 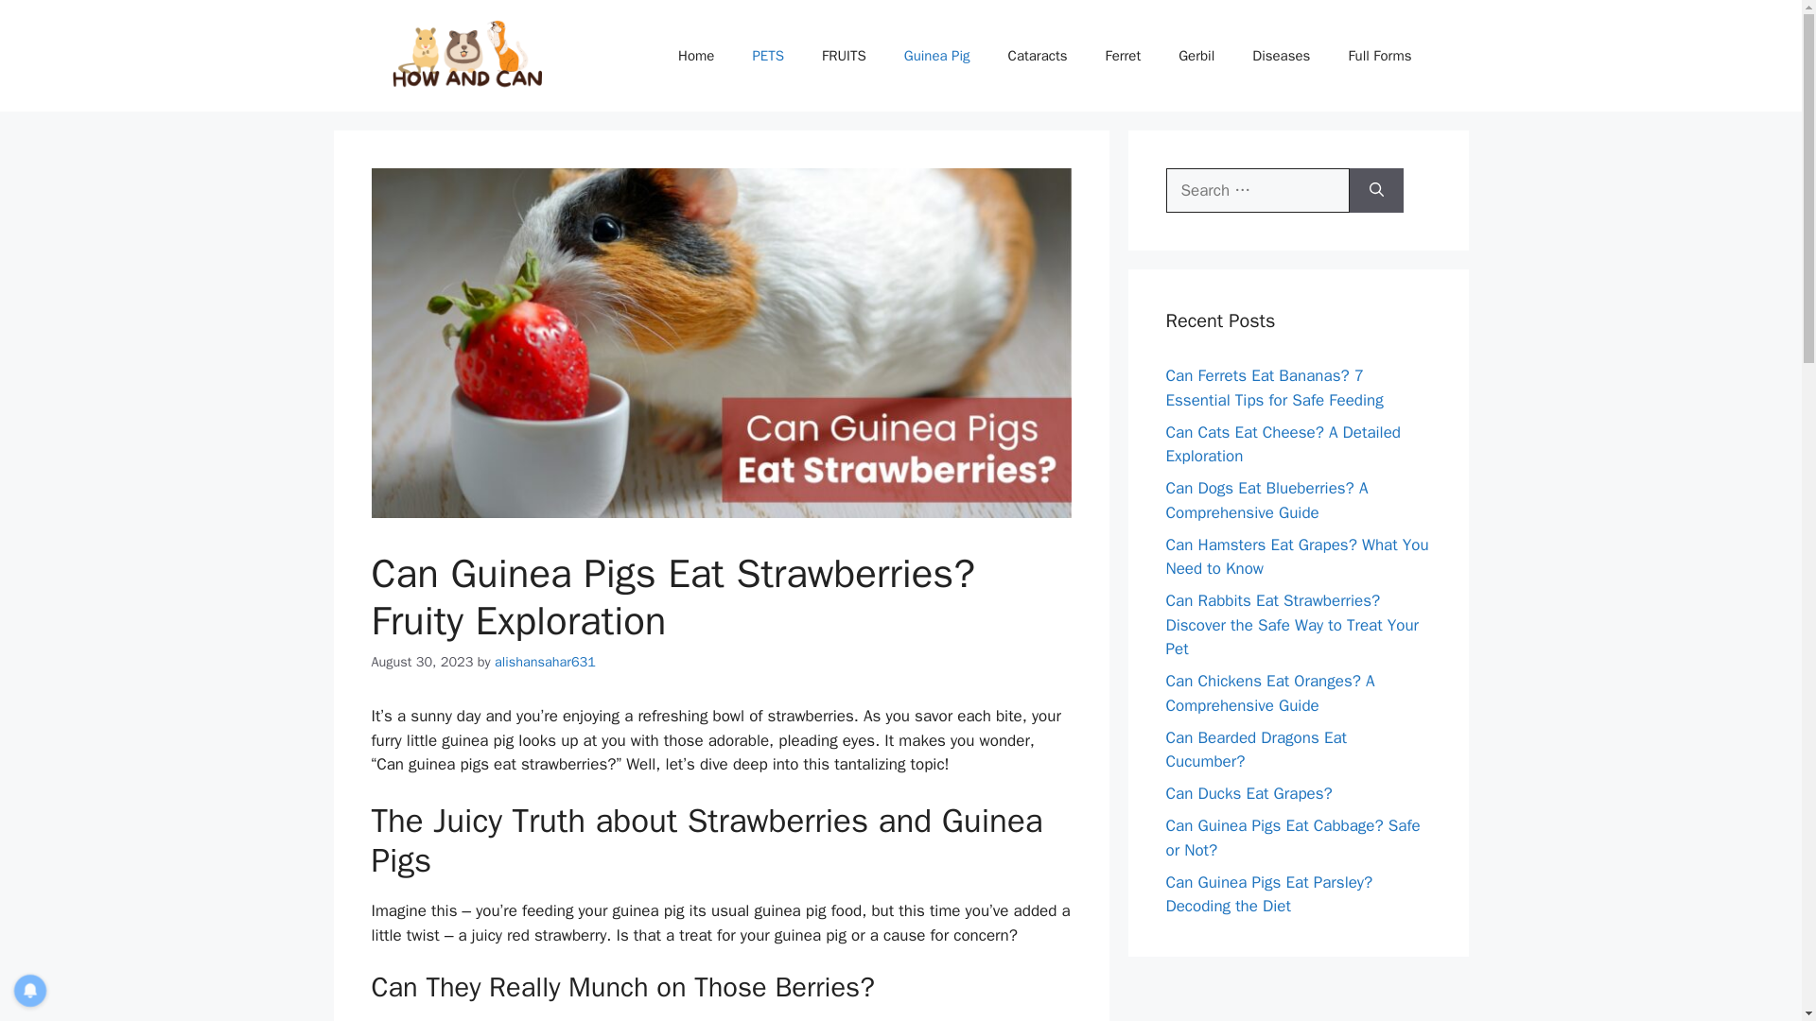 What do you see at coordinates (696, 55) in the screenshot?
I see `Home` at bounding box center [696, 55].